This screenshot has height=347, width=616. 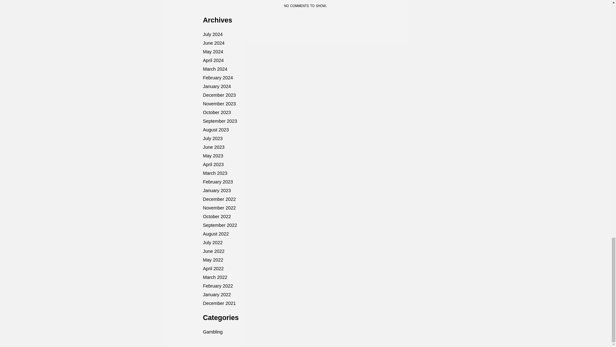 What do you see at coordinates (215, 277) in the screenshot?
I see `March 2022` at bounding box center [215, 277].